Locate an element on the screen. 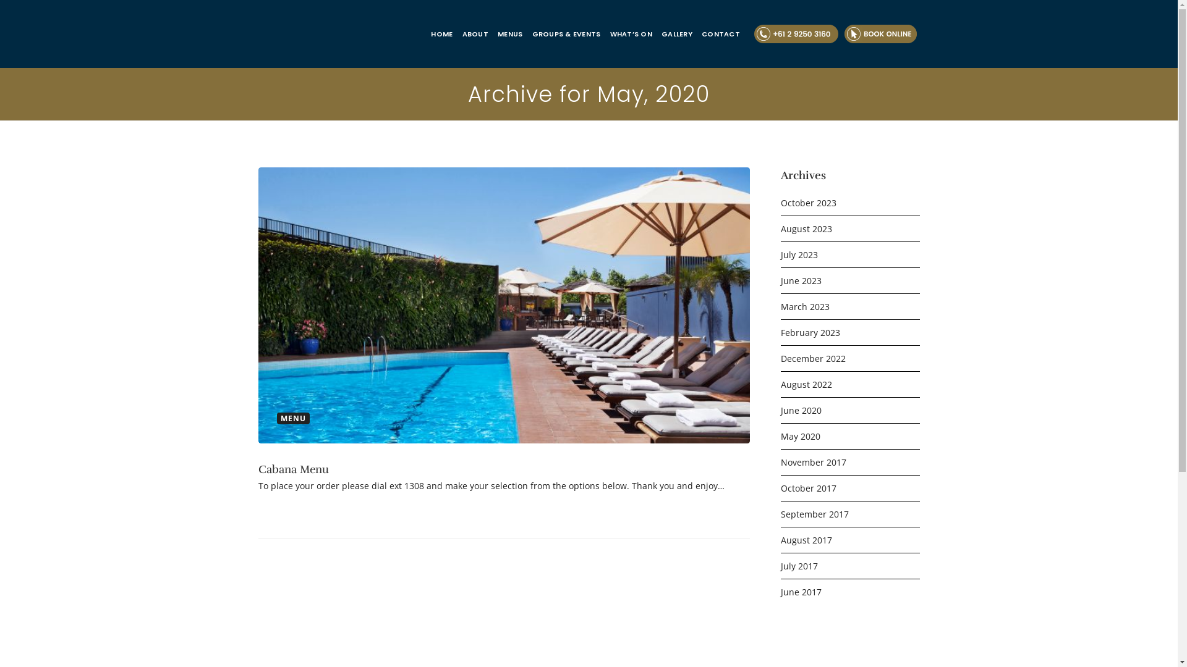  GALLERY is located at coordinates (677, 34).